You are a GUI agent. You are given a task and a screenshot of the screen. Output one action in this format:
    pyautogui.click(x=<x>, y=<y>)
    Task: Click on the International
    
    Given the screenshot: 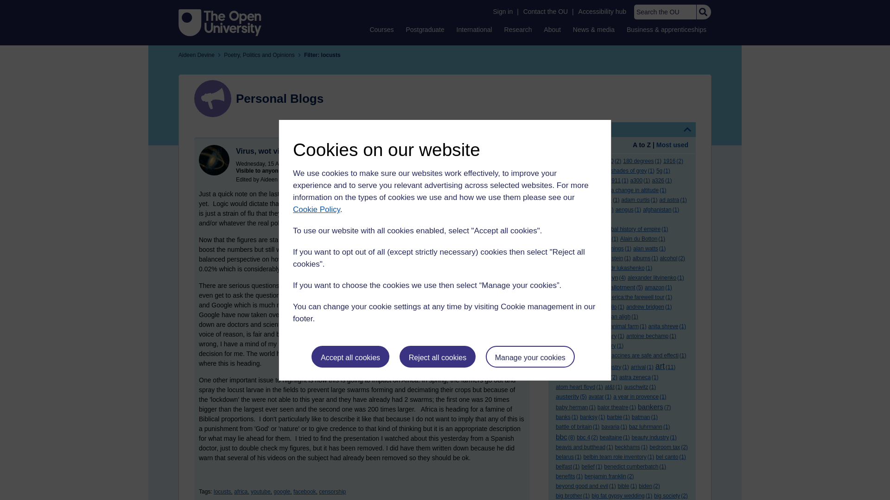 What is the action you would take?
    pyautogui.click(x=474, y=29)
    